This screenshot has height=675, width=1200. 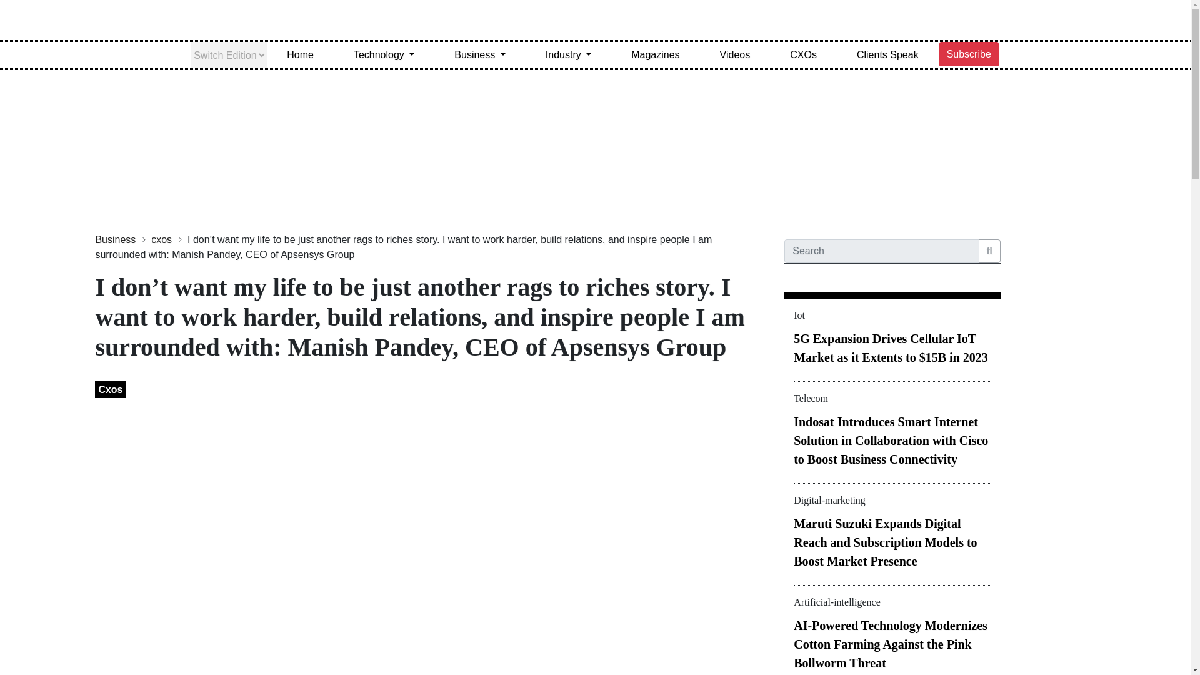 What do you see at coordinates (480, 55) in the screenshot?
I see `Business` at bounding box center [480, 55].